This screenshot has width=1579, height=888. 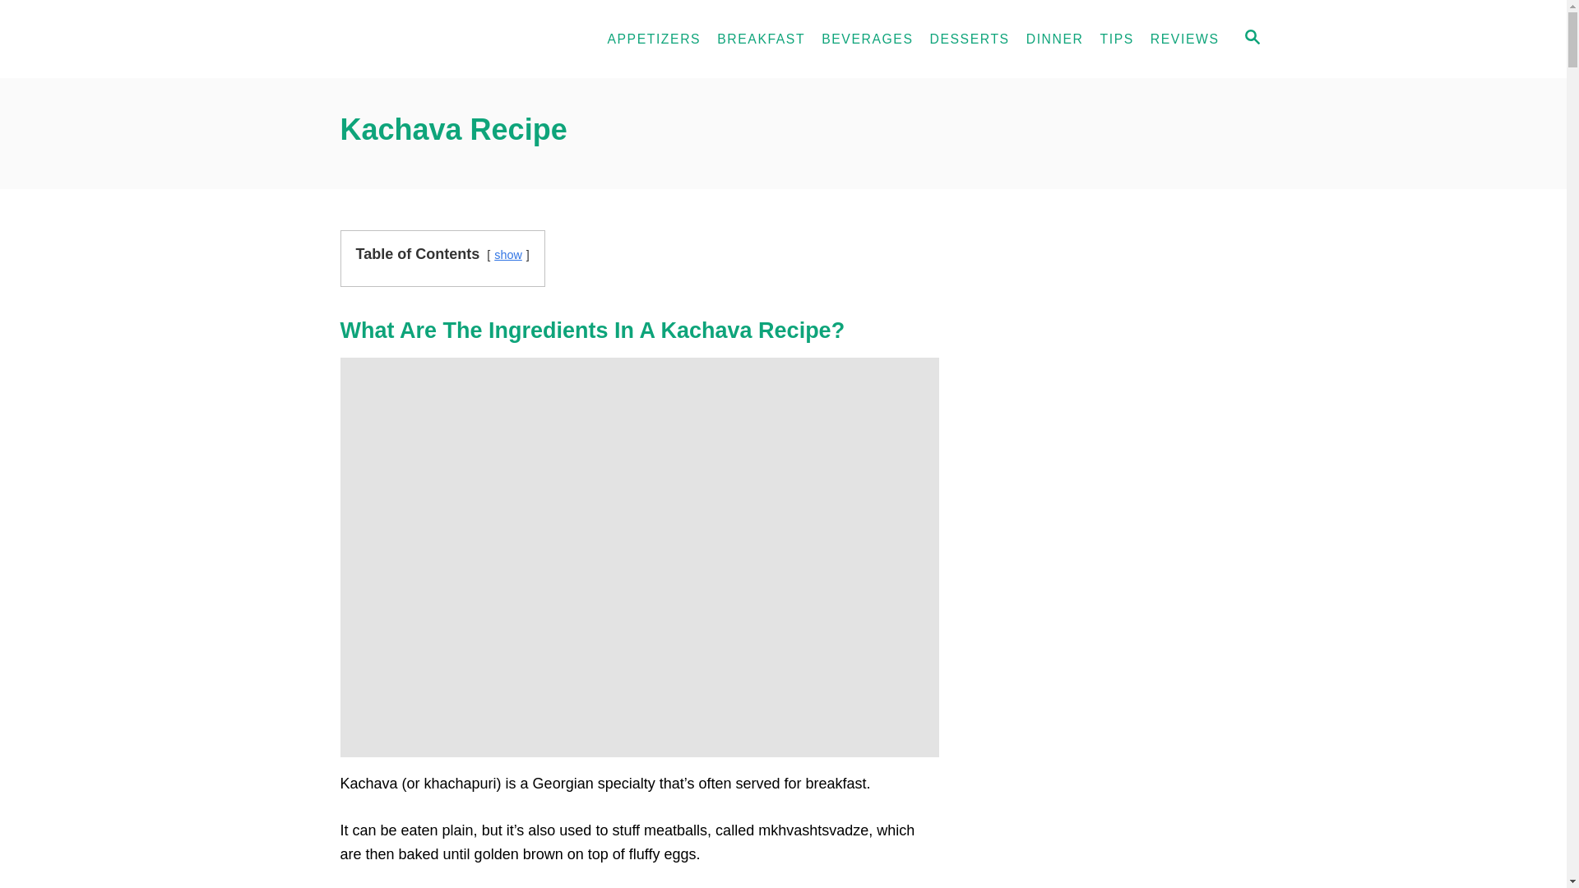 I want to click on SEARCH, so click(x=1253, y=39).